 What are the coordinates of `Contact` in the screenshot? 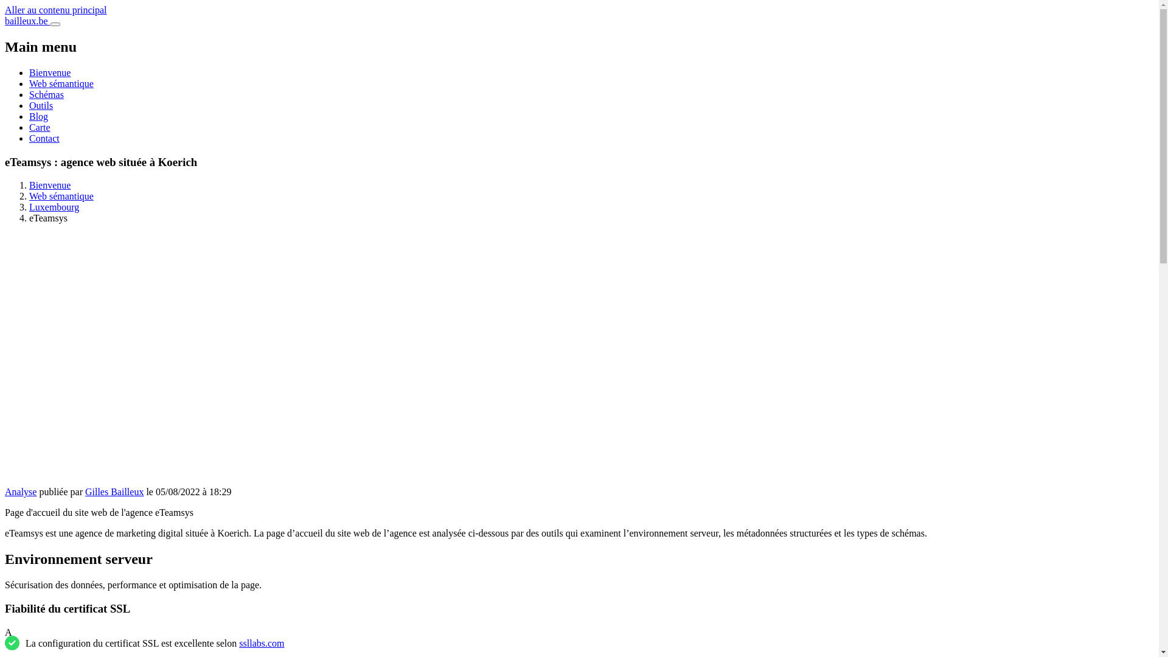 It's located at (44, 139).